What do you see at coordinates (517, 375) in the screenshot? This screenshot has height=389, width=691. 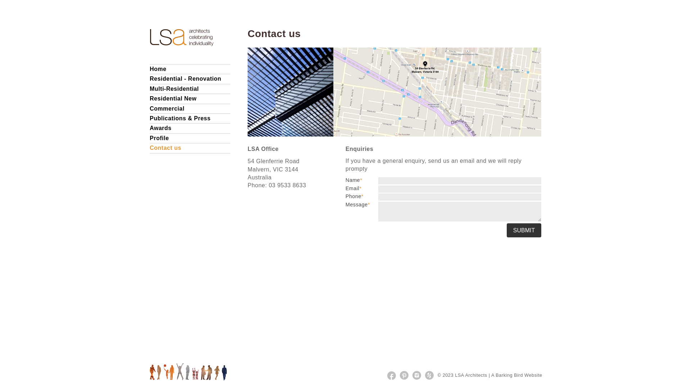 I see `| A Barking Bird Website` at bounding box center [517, 375].